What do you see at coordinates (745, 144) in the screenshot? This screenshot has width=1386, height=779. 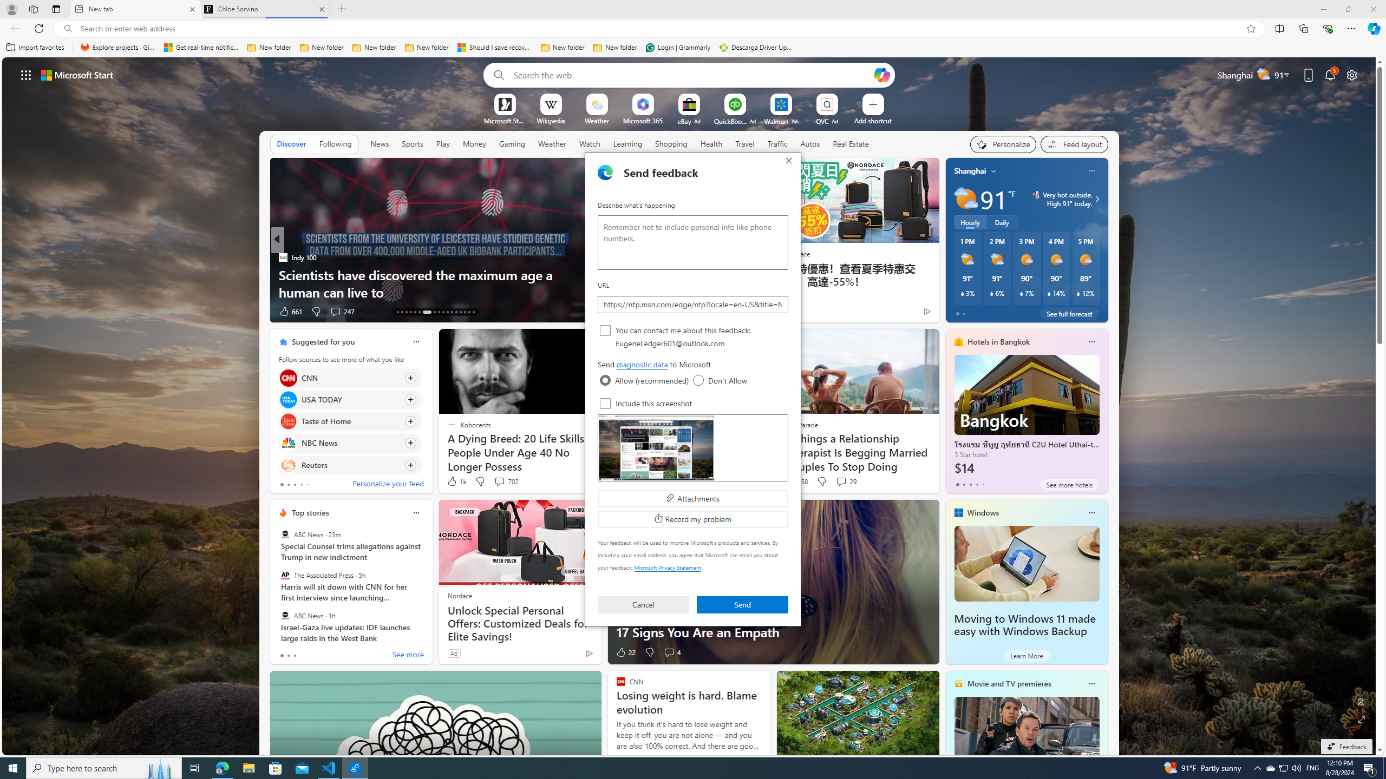 I see `Travel` at bounding box center [745, 144].